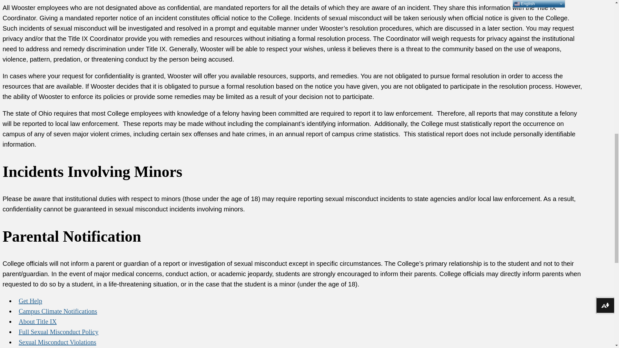 The width and height of the screenshot is (619, 348). I want to click on Campus Climate Notifications, so click(58, 311).